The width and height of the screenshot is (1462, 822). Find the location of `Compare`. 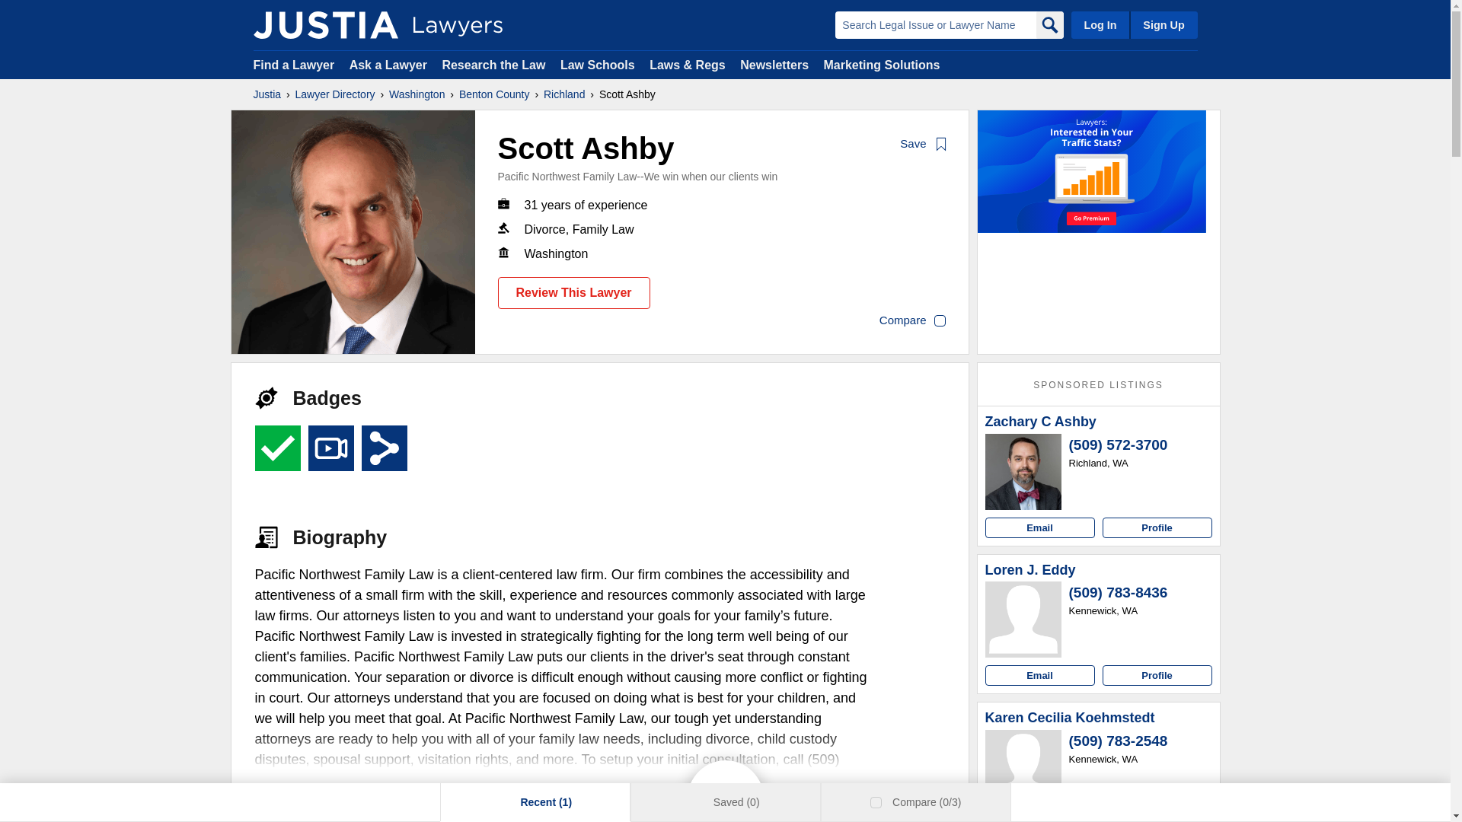

Compare is located at coordinates (912, 321).